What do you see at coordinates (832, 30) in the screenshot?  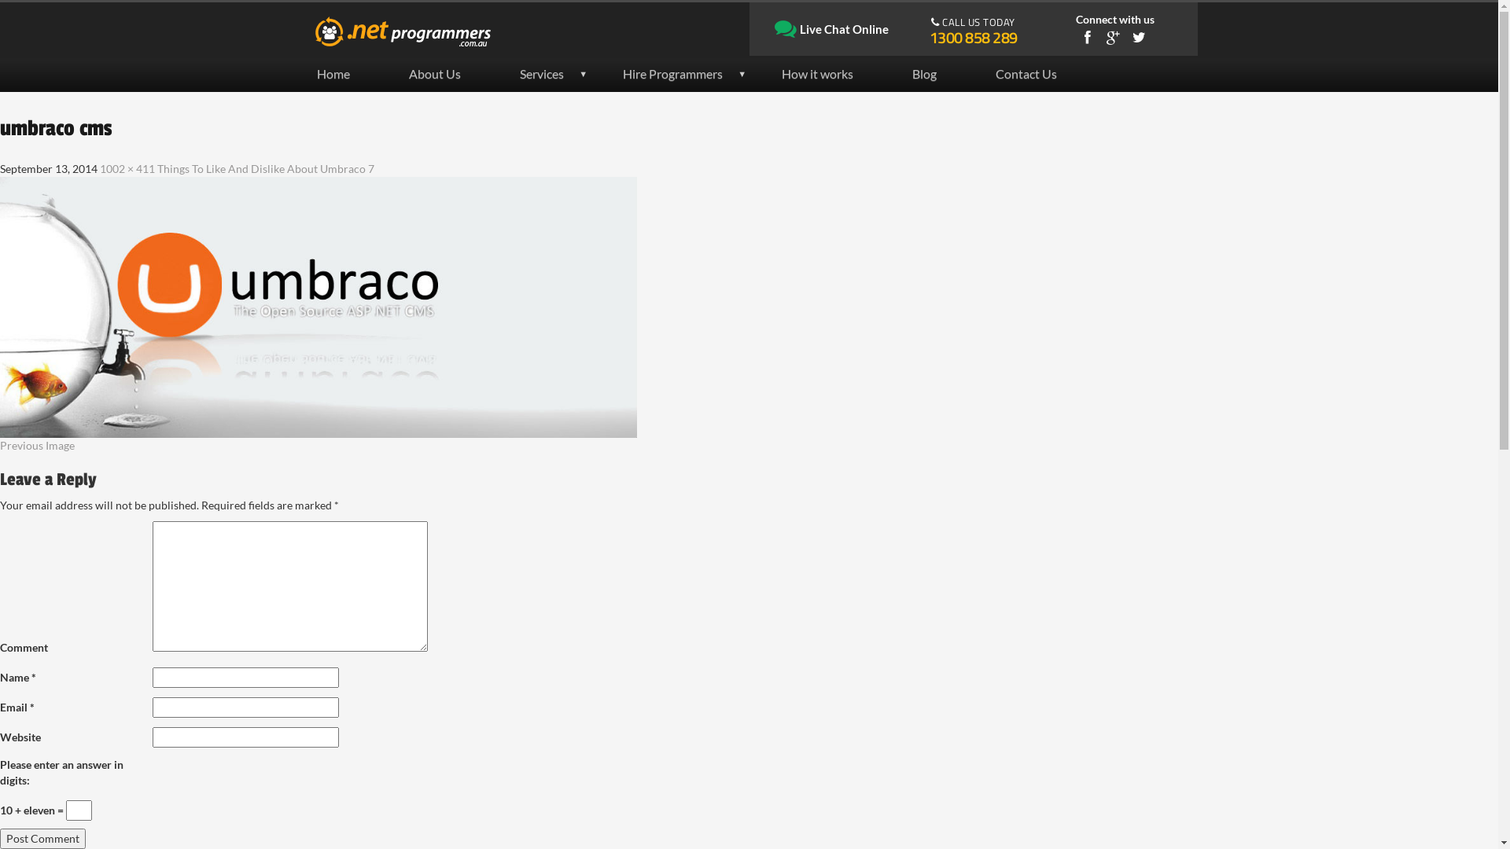 I see `Live Chat Online` at bounding box center [832, 30].